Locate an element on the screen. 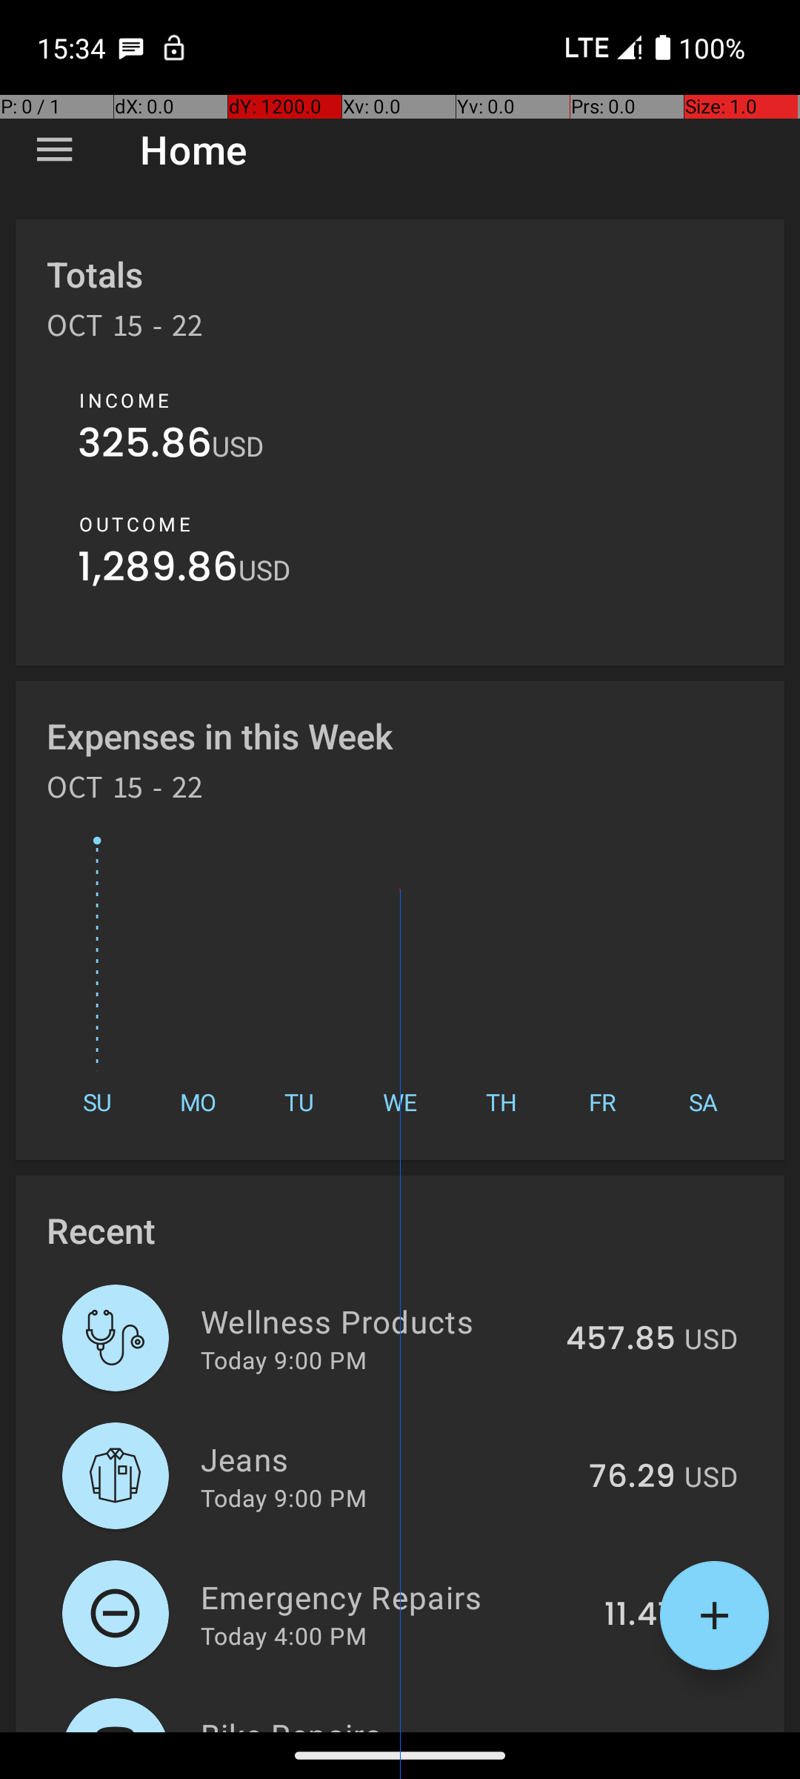 The width and height of the screenshot is (800, 1779). 133.16 is located at coordinates (630, 1730).